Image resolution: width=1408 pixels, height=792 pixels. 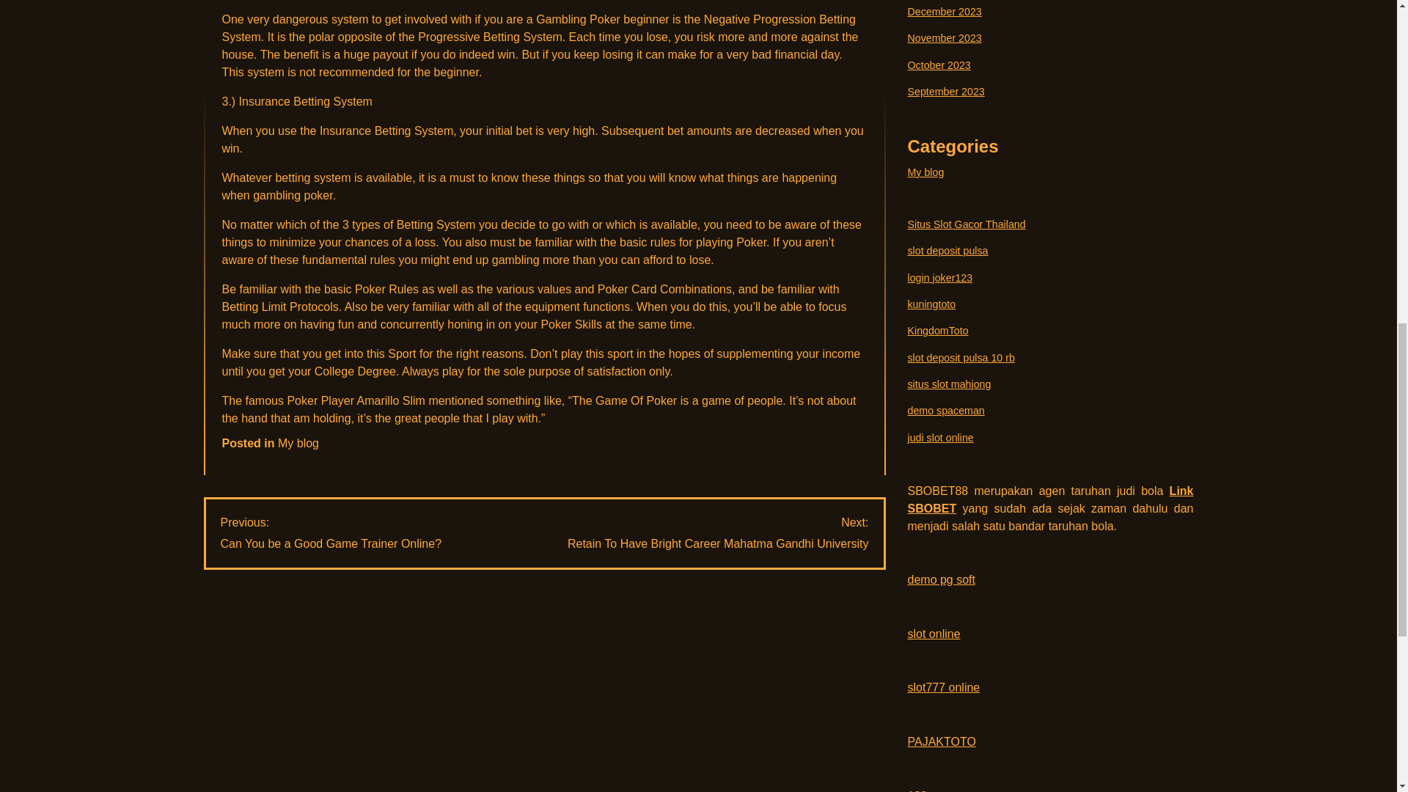 I want to click on kuningtoto, so click(x=947, y=250).